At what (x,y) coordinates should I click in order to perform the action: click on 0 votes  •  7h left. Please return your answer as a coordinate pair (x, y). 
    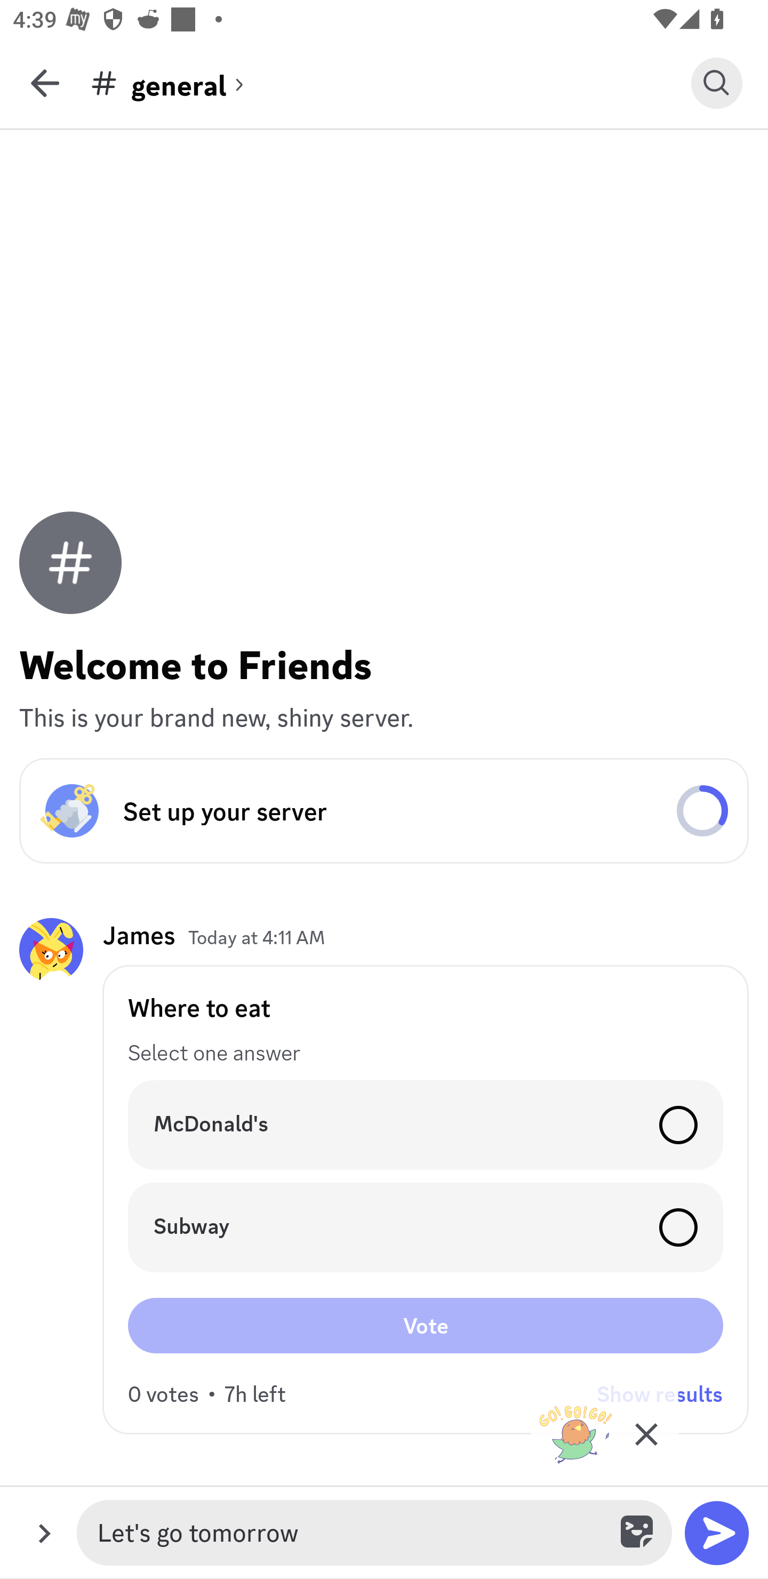
    Looking at the image, I should click on (207, 1393).